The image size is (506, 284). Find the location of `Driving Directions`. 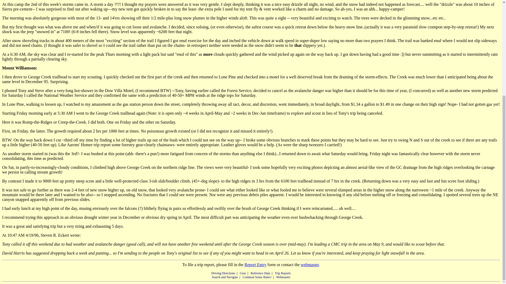

Driving Directions is located at coordinates (223, 273).